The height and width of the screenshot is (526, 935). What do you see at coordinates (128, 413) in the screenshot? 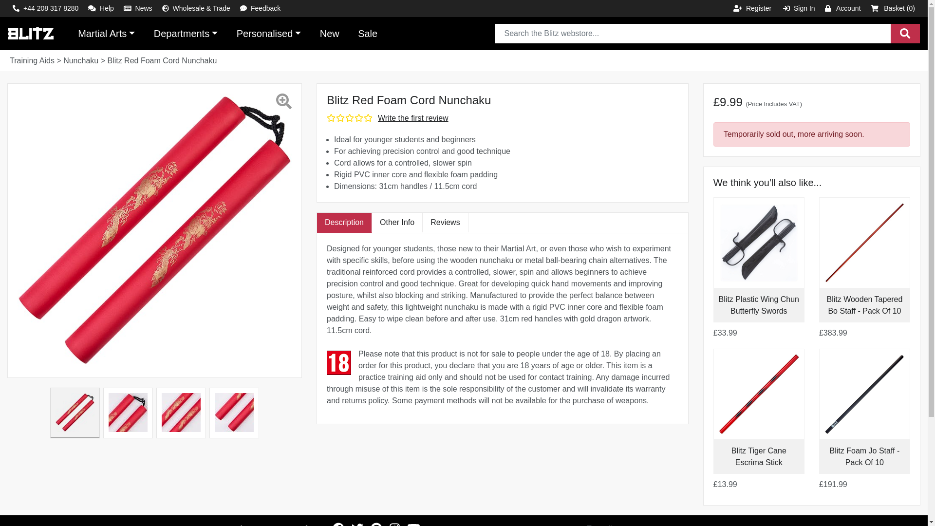
I see `Blitz Red Foam Cord Nunchaku - Detail 1` at bounding box center [128, 413].